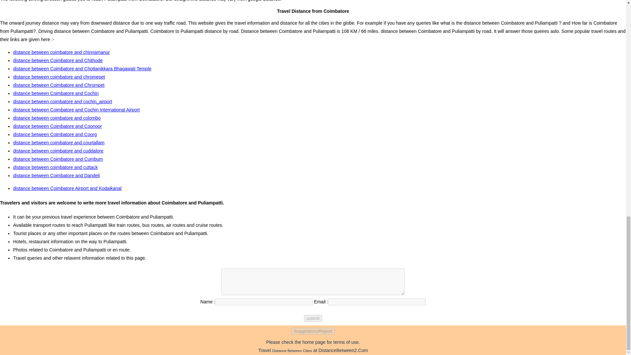 This screenshot has width=631, height=355. Describe the element at coordinates (58, 60) in the screenshot. I see `distance between Coimbatore and Chithode` at that location.